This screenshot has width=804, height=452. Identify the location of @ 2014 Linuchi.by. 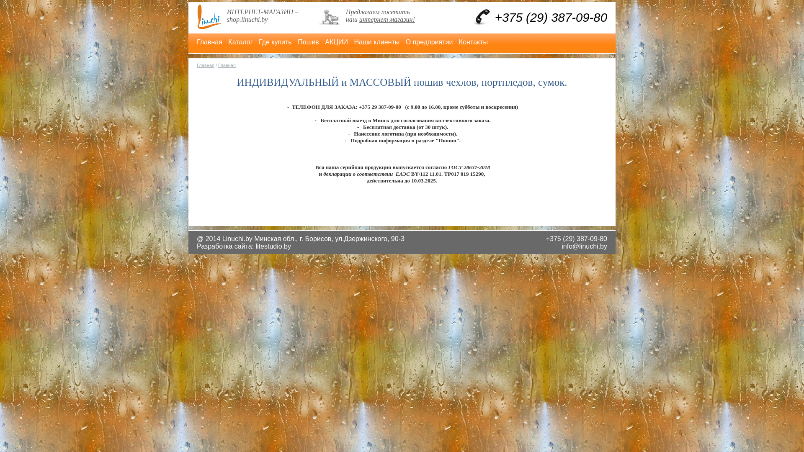
(224, 239).